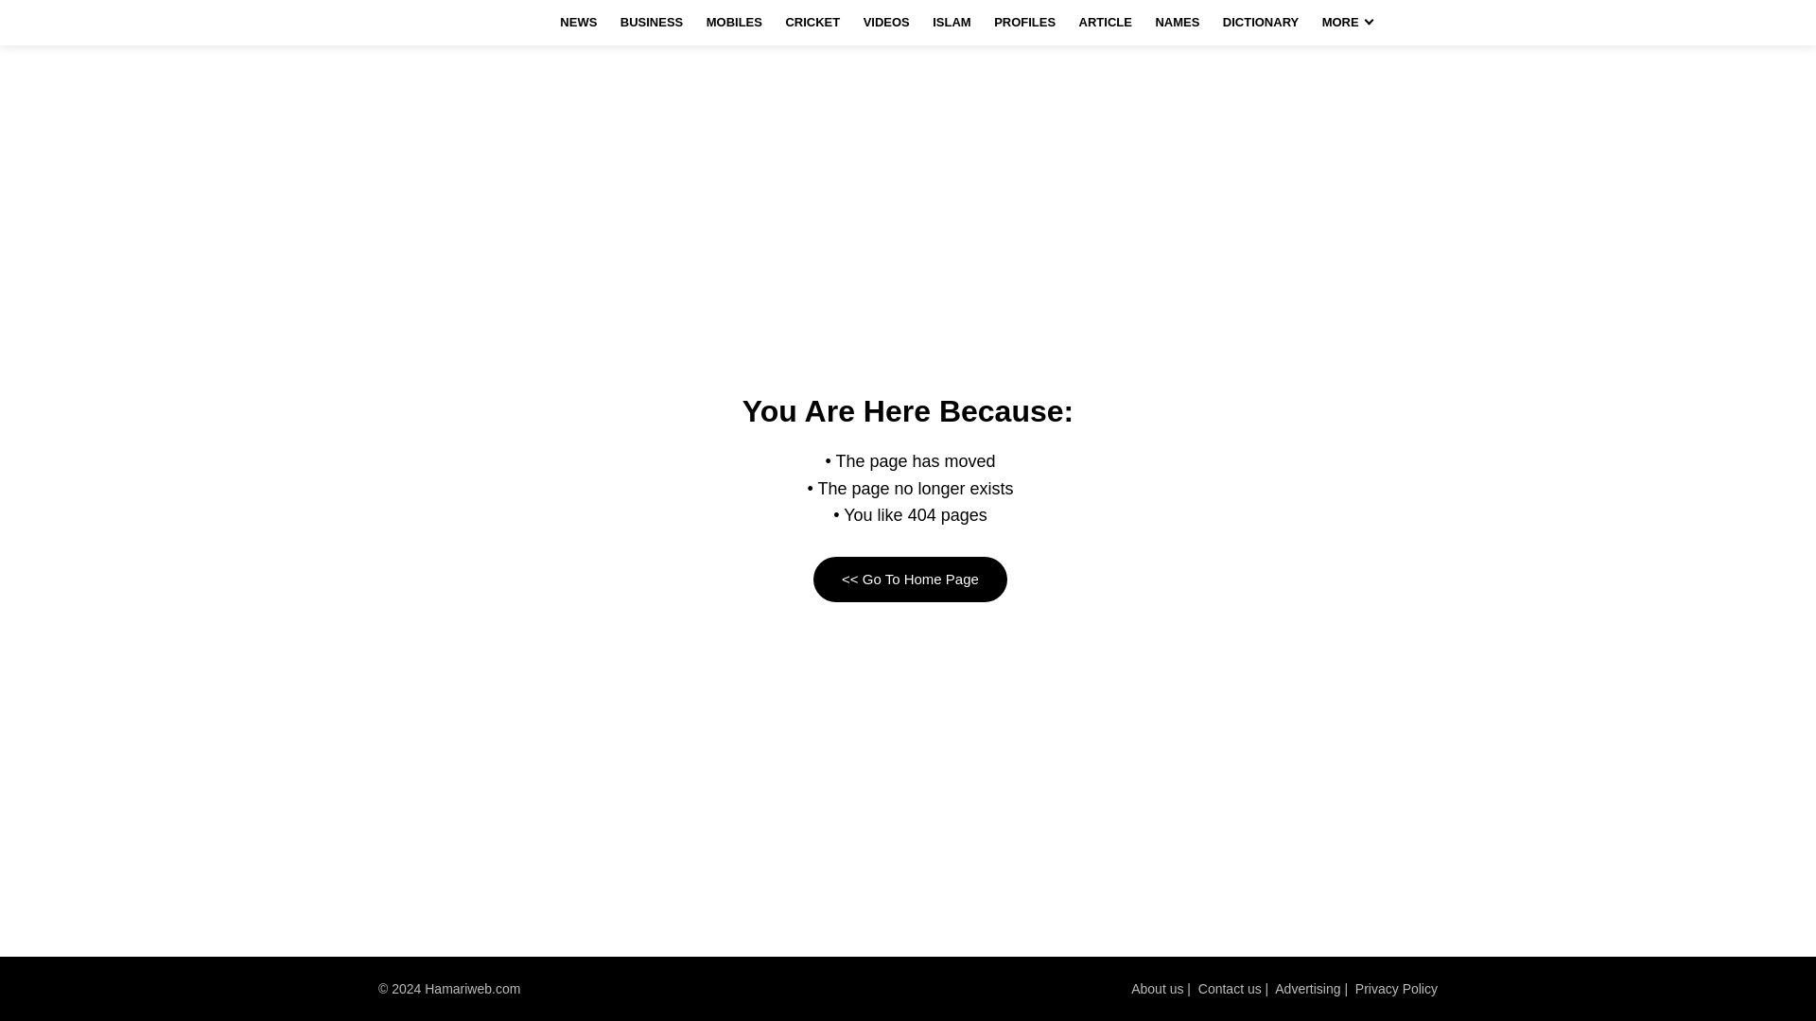 This screenshot has width=1816, height=1021. What do you see at coordinates (812, 23) in the screenshot?
I see `CRICKET` at bounding box center [812, 23].